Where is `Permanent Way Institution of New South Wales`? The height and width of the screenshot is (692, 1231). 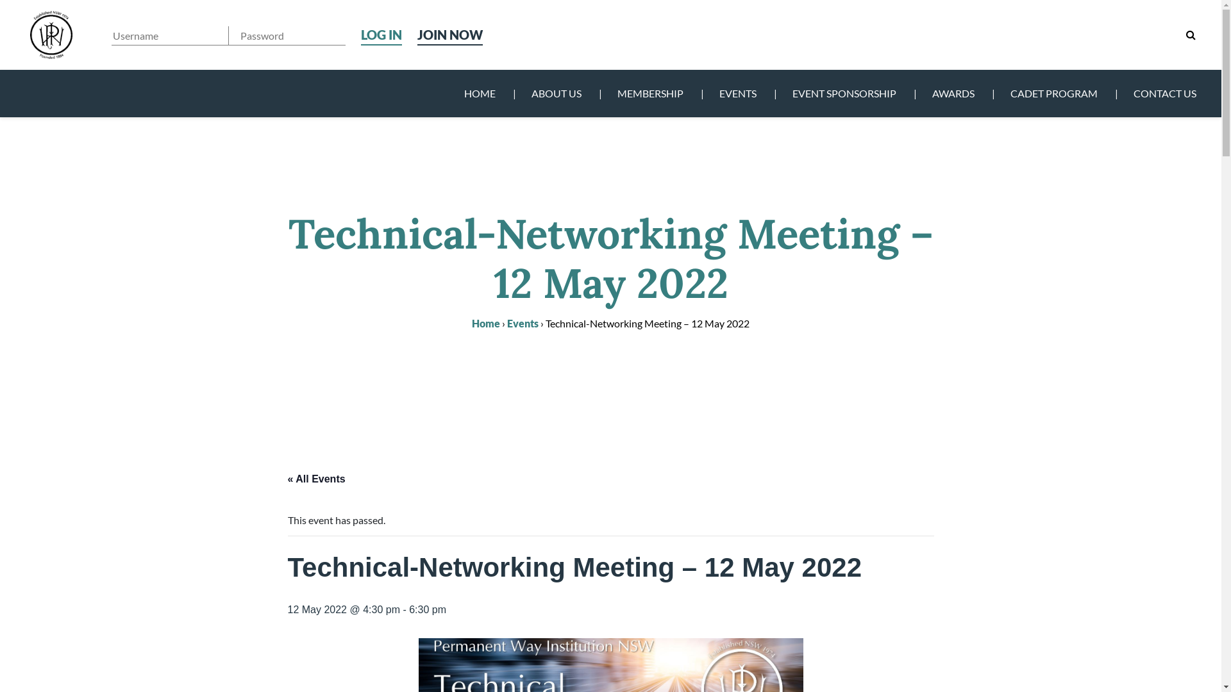 Permanent Way Institution of New South Wales is located at coordinates (51, 35).